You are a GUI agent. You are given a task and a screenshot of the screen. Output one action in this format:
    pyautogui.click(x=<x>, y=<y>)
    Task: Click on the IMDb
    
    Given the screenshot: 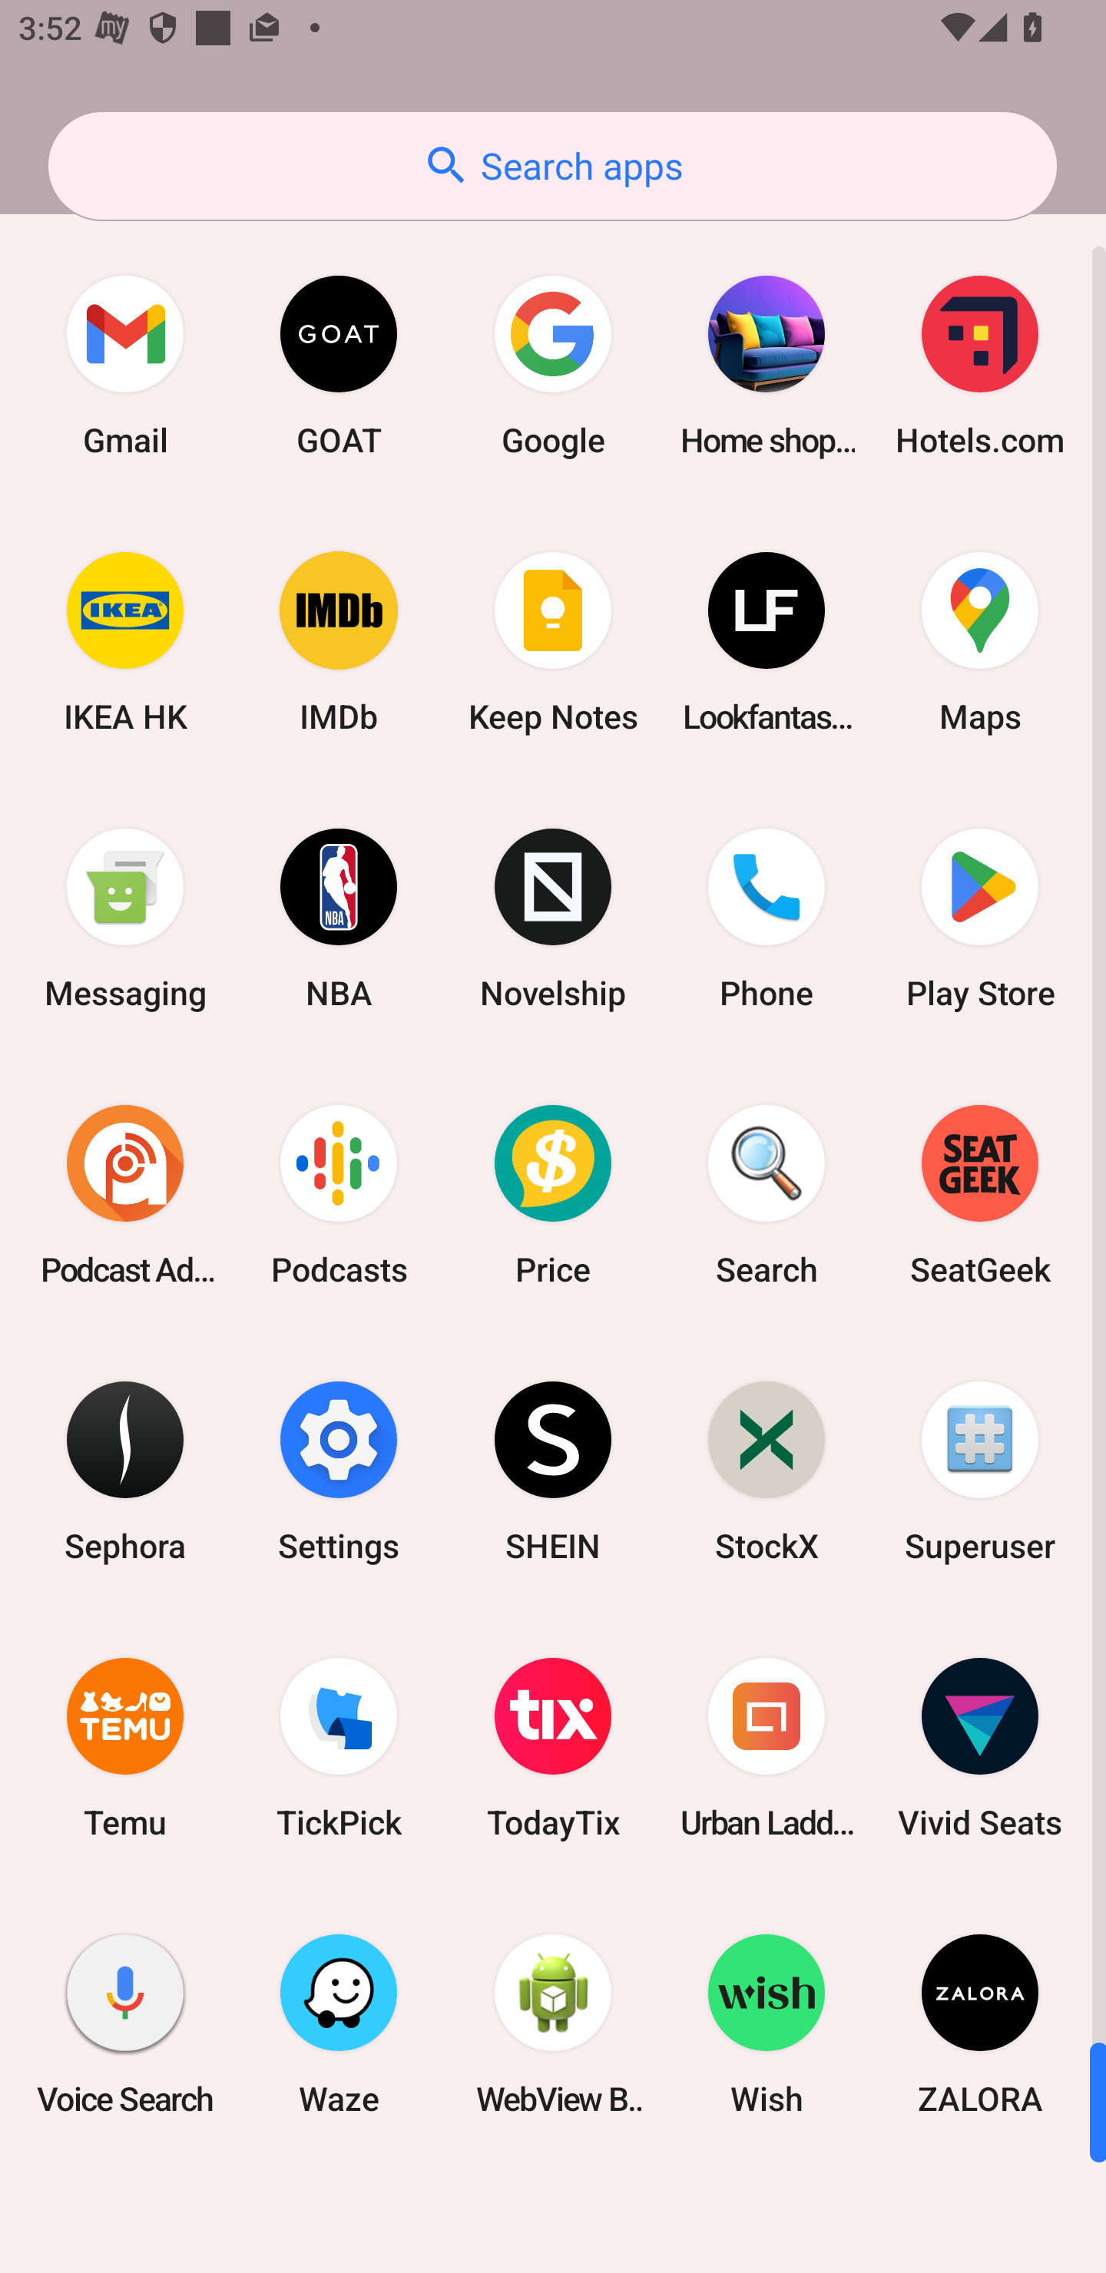 What is the action you would take?
    pyautogui.click(x=339, y=642)
    